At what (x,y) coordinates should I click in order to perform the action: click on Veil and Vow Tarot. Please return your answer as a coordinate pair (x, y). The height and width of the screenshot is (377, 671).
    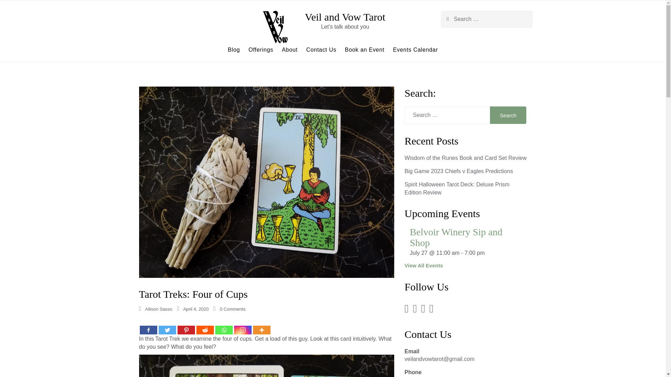
    Looking at the image, I should click on (345, 17).